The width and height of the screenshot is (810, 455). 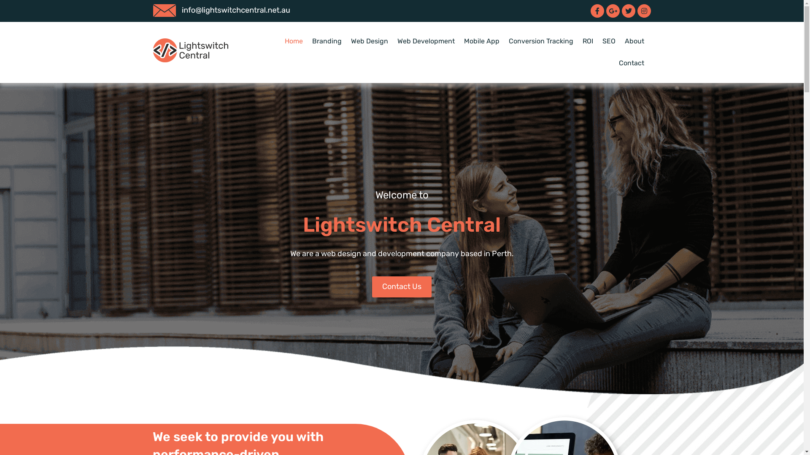 What do you see at coordinates (327, 41) in the screenshot?
I see `Branding` at bounding box center [327, 41].